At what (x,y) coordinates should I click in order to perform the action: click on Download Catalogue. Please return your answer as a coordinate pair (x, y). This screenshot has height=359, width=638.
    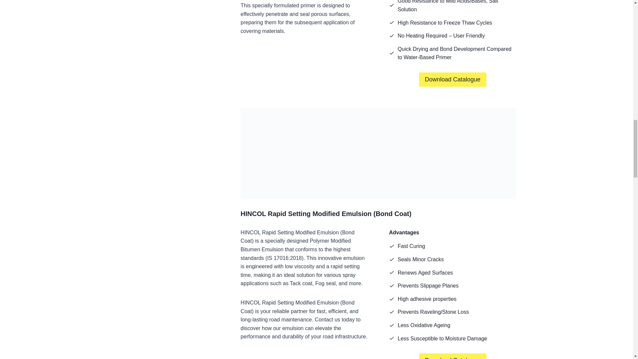
    Looking at the image, I should click on (453, 80).